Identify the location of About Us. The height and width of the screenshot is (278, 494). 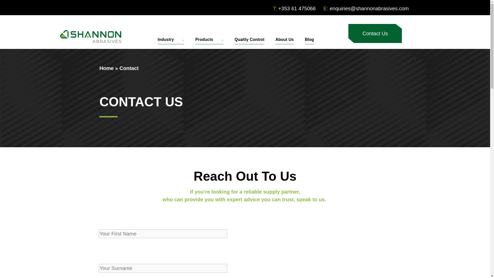
(284, 43).